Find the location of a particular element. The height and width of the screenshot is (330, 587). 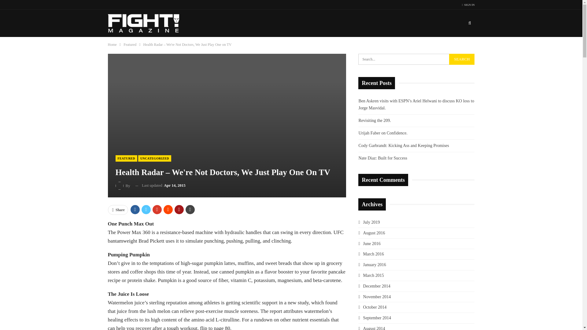

Home is located at coordinates (112, 45).